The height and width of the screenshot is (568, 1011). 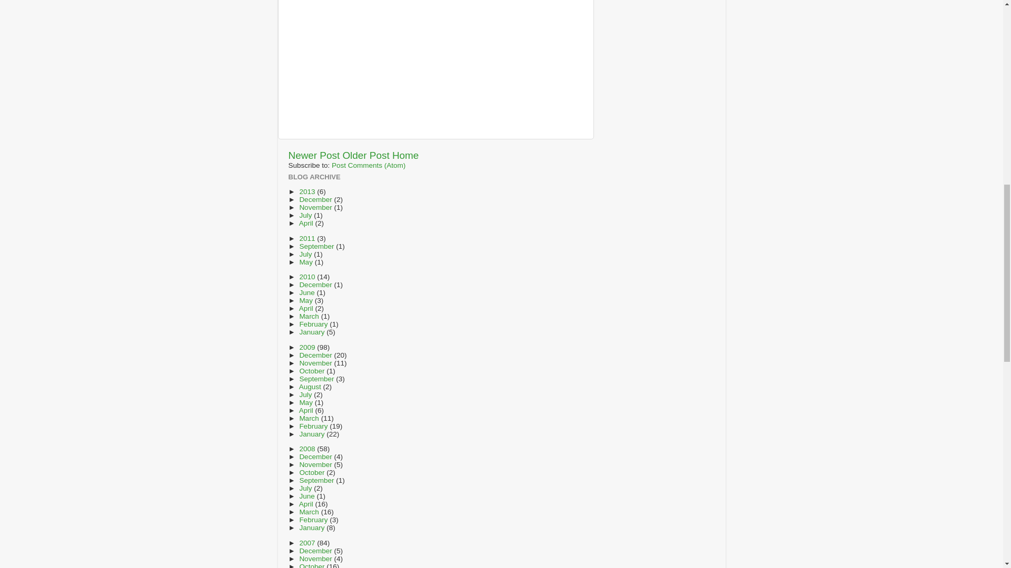 I want to click on December, so click(x=316, y=199).